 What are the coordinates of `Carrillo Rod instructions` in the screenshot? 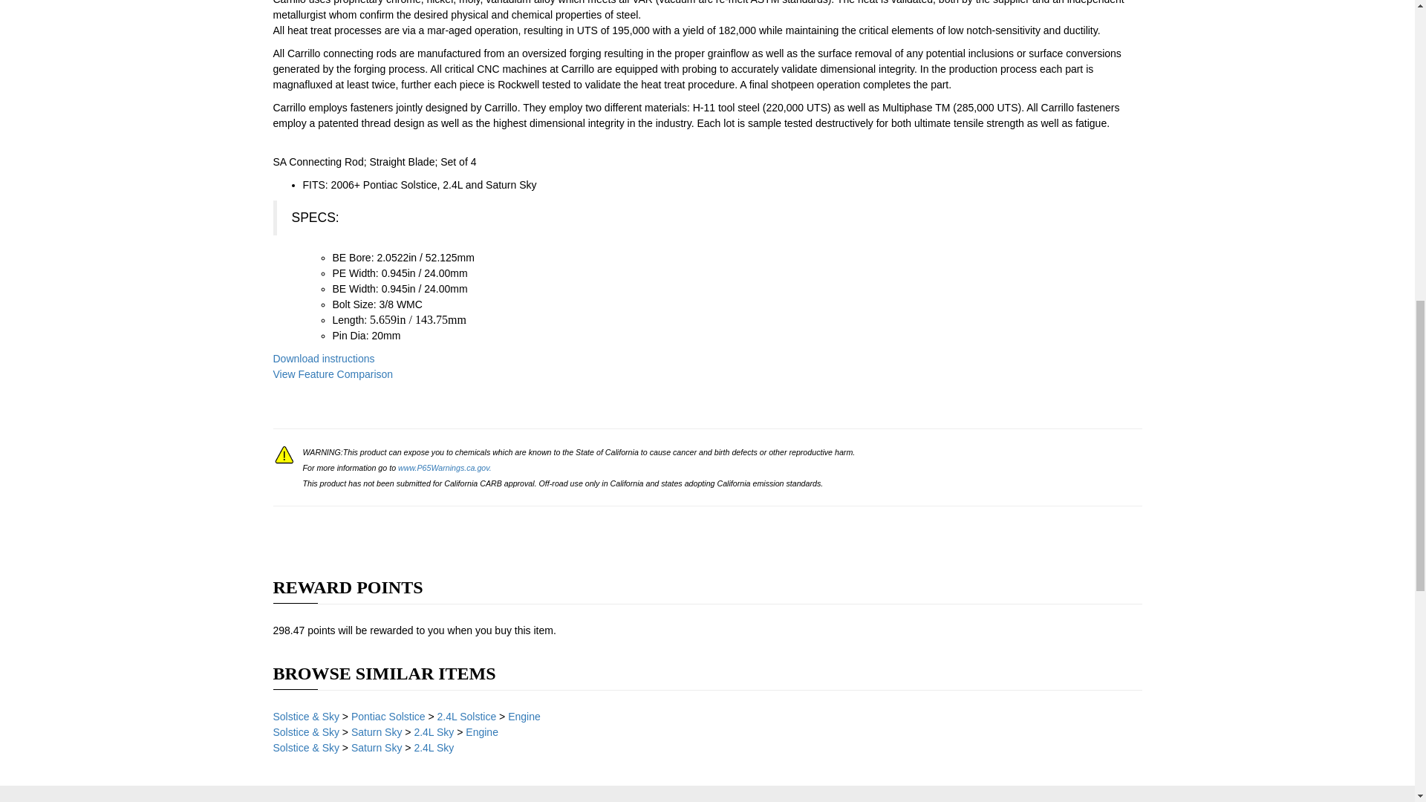 It's located at (324, 359).